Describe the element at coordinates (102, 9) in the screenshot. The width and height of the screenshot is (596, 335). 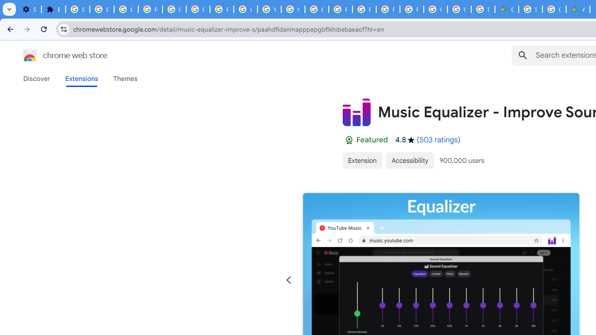
I see `Delete photos & videos - Computer - Google Photos Help` at that location.